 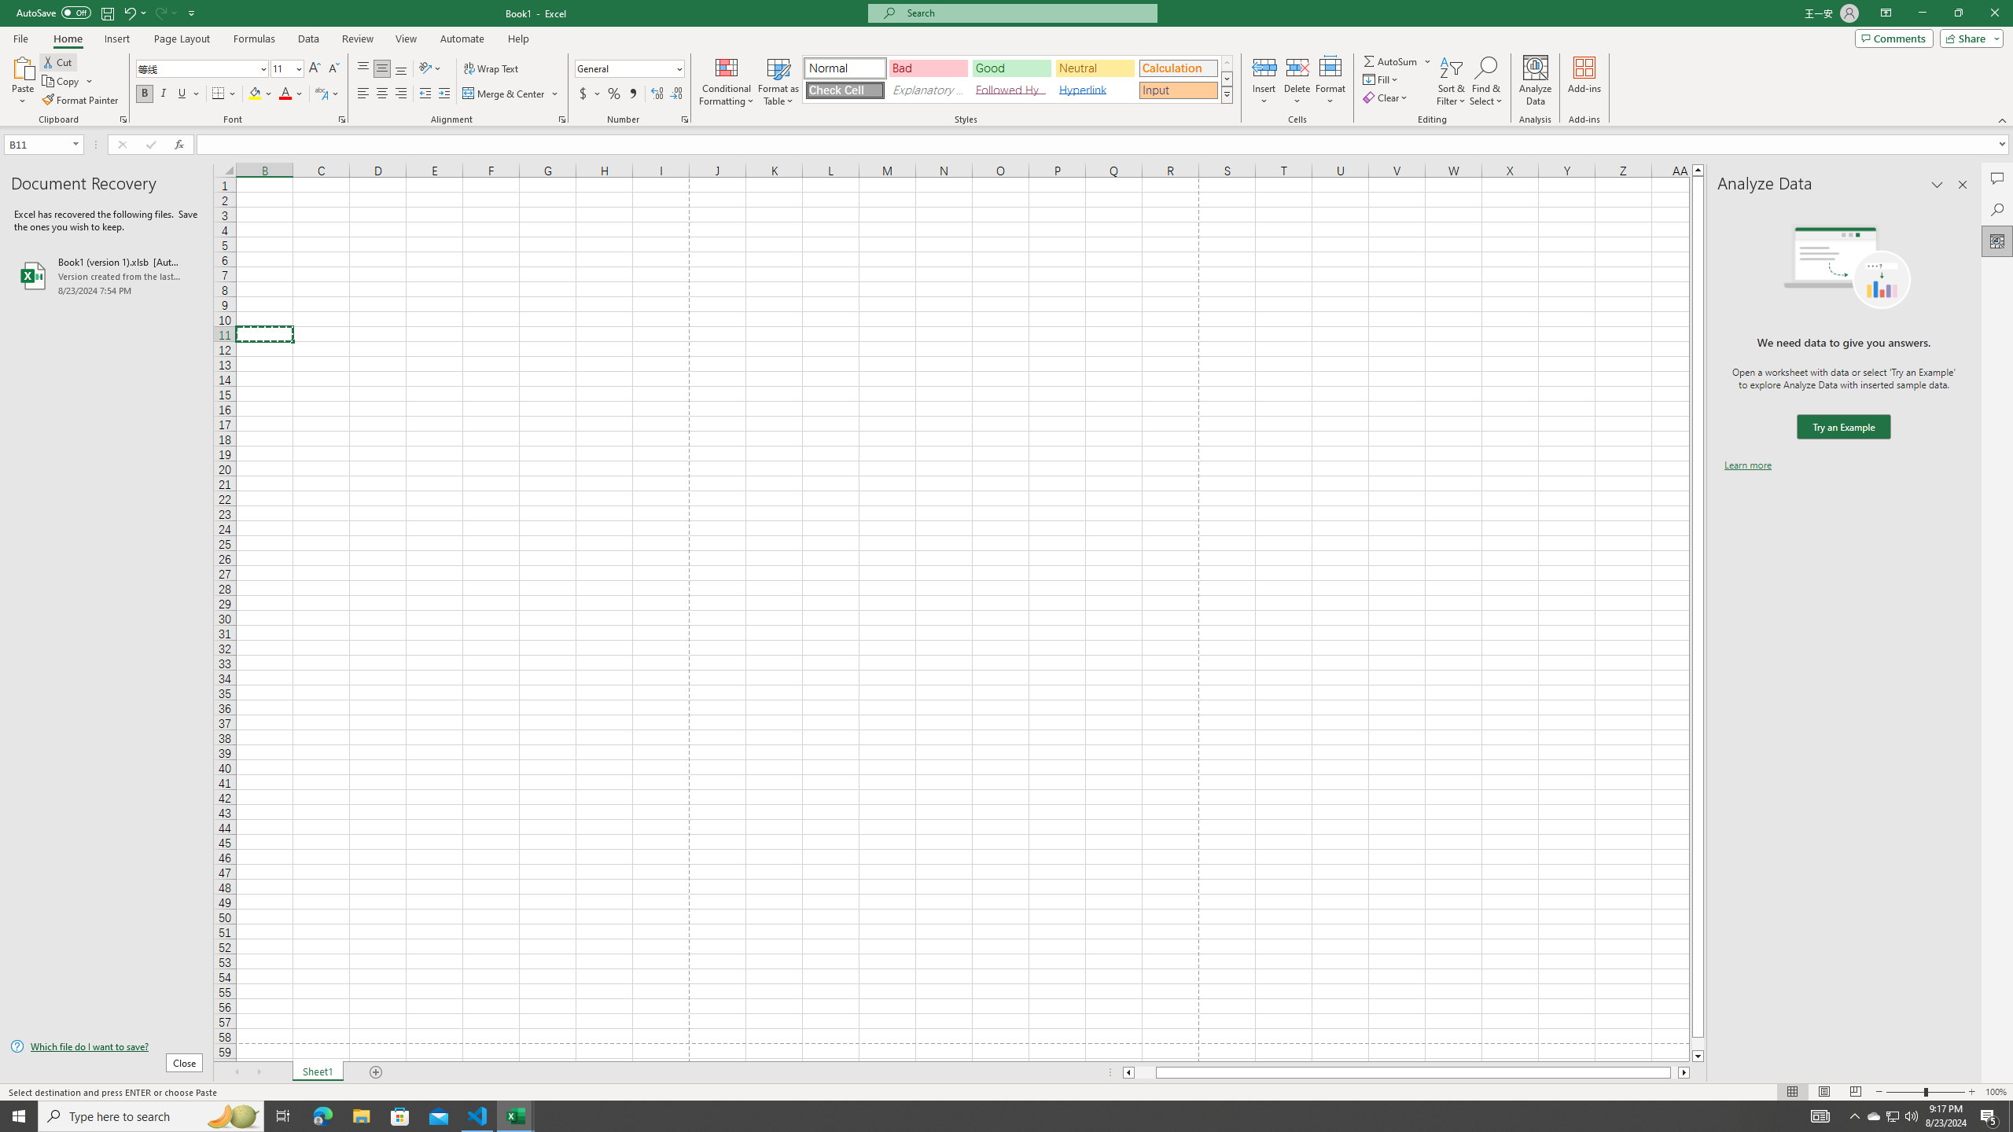 I want to click on Cell Styles, so click(x=1227, y=94).